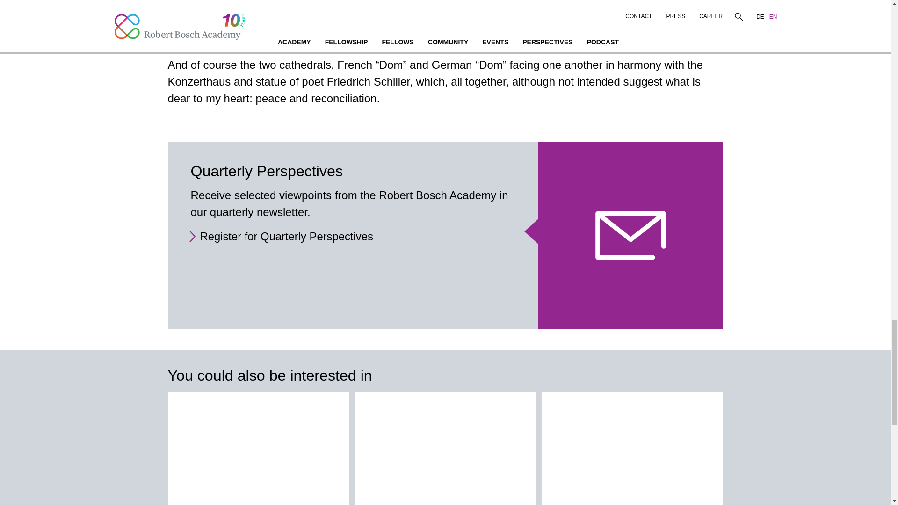 This screenshot has width=898, height=505. I want to click on Register for Quarterly Perspectives, so click(287, 237).